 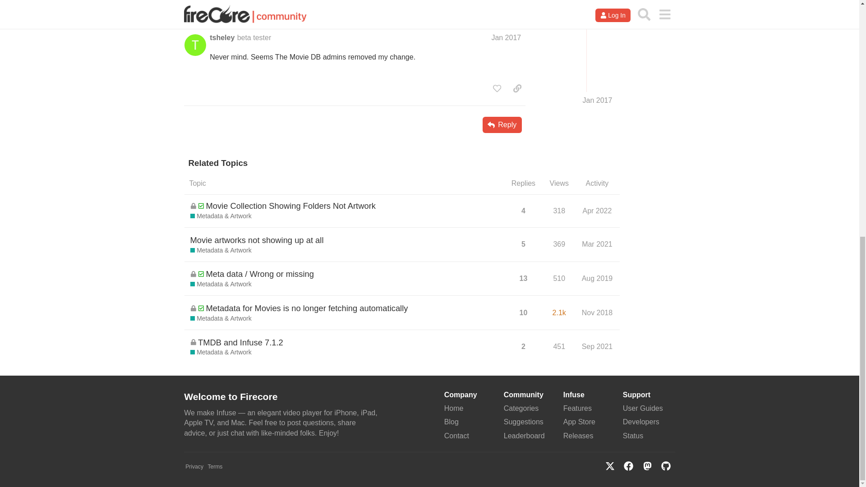 What do you see at coordinates (222, 38) in the screenshot?
I see `tsheley` at bounding box center [222, 38].